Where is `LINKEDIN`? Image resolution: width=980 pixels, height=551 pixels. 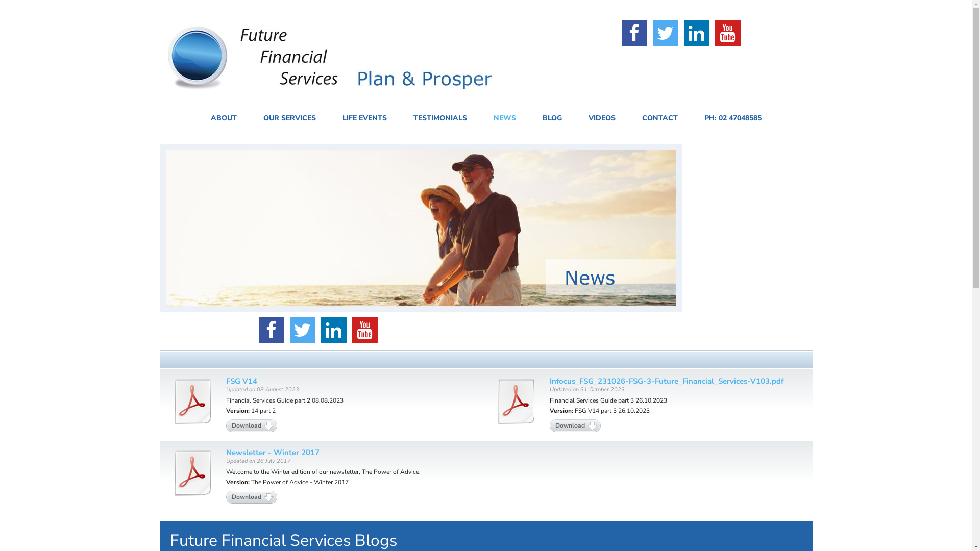
LINKEDIN is located at coordinates (697, 33).